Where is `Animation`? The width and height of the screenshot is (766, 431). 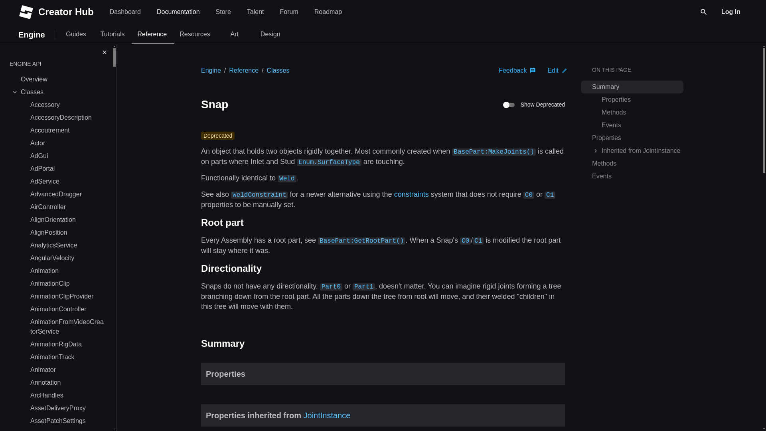
Animation is located at coordinates (67, 271).